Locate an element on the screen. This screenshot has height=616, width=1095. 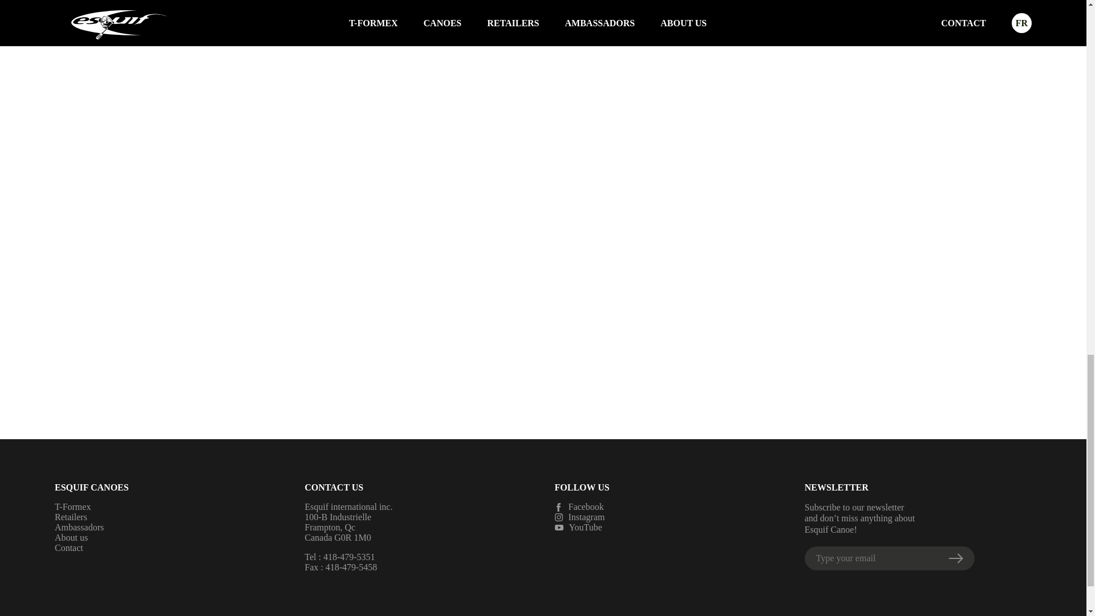
About us is located at coordinates (71, 537).